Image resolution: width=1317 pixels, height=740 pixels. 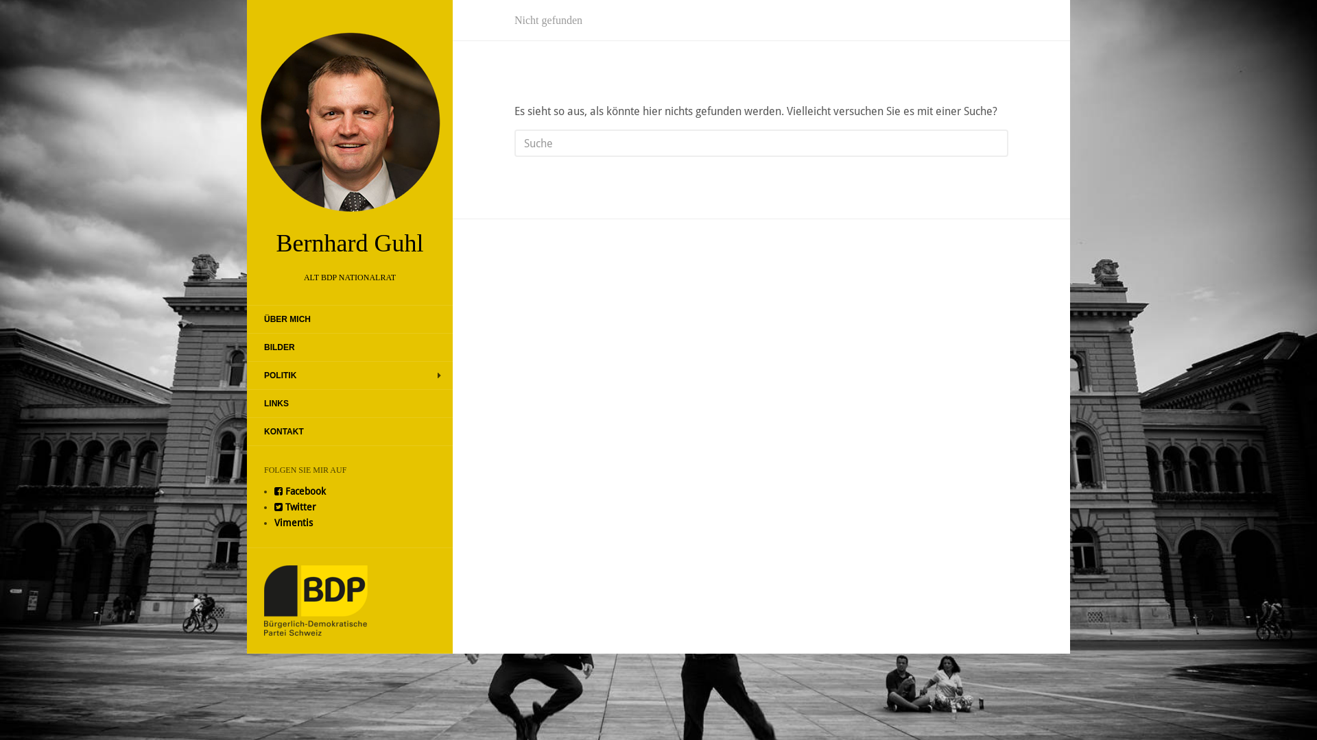 I want to click on Vimentis, so click(x=294, y=522).